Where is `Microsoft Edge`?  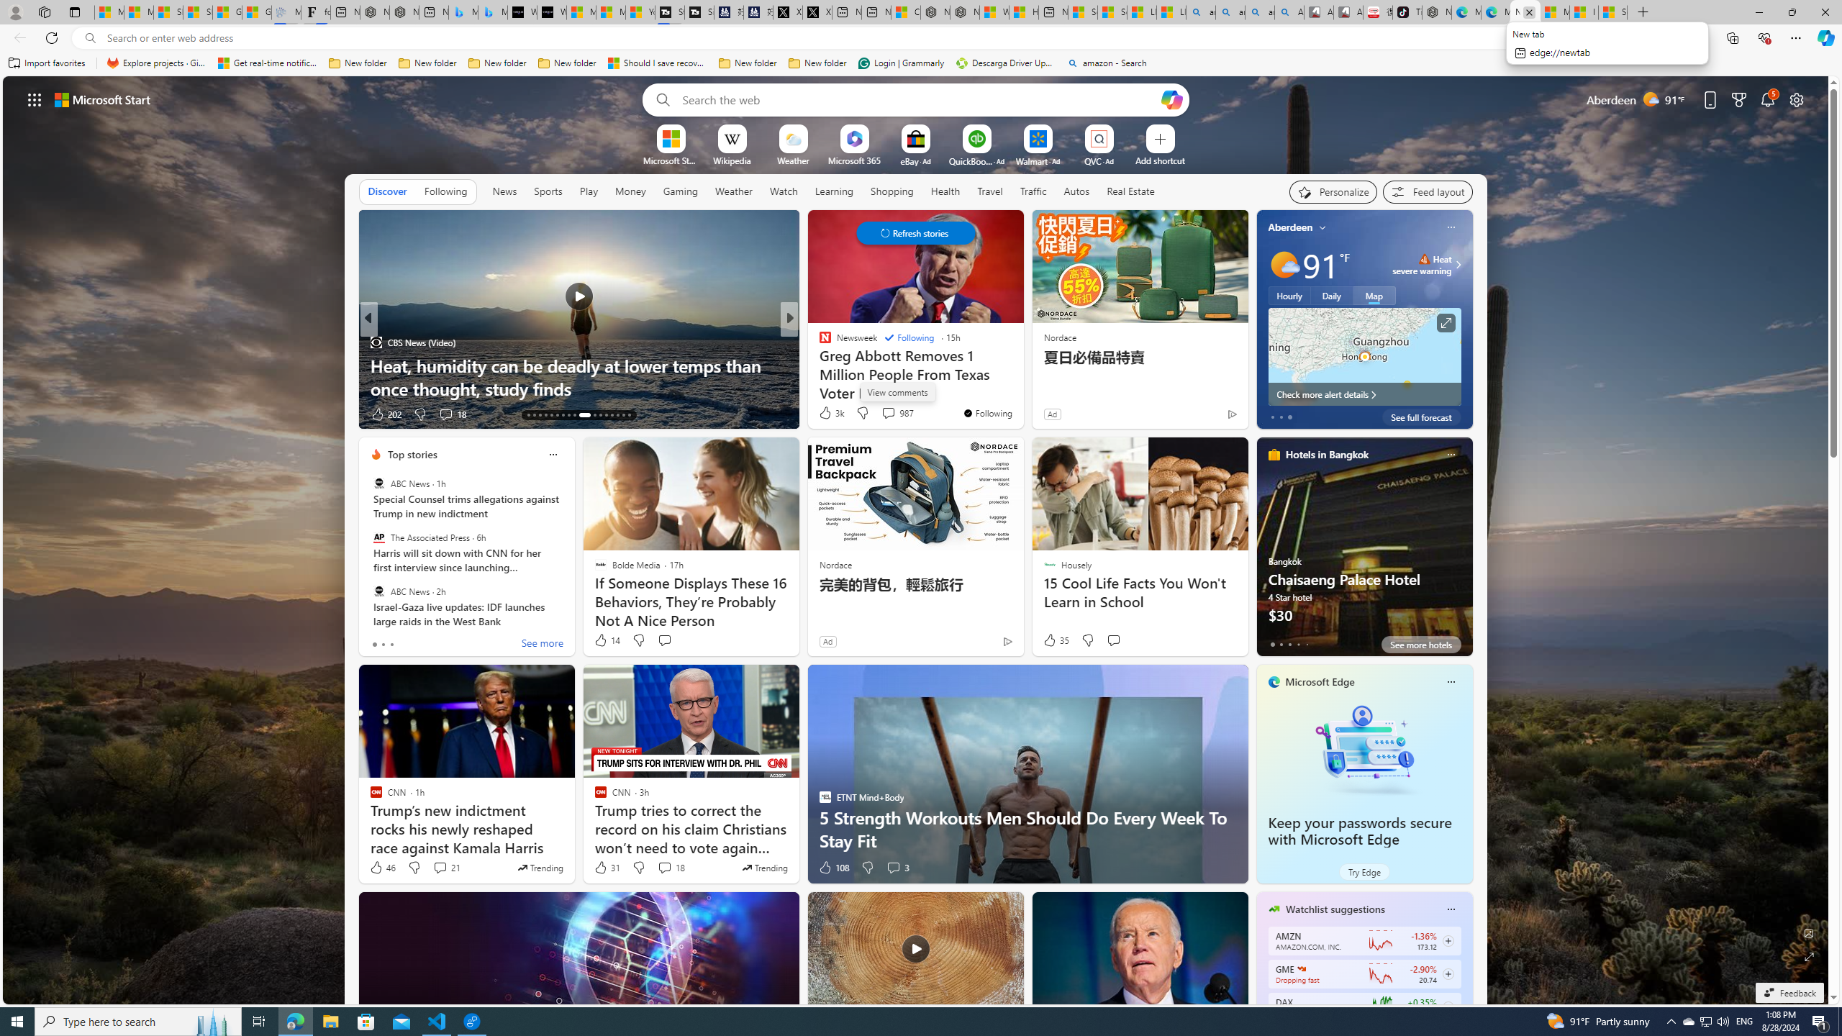
Microsoft Edge is located at coordinates (1320, 682).